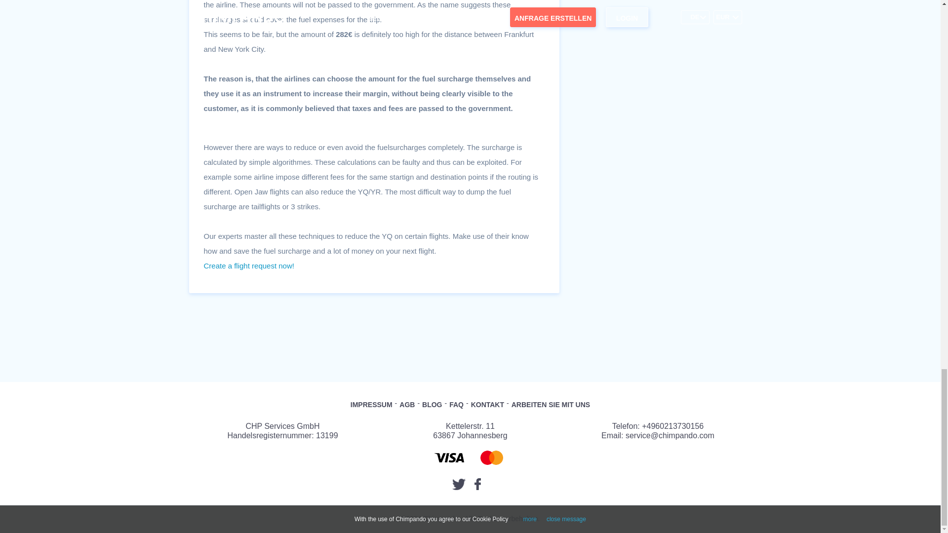 The width and height of the screenshot is (948, 533). Describe the element at coordinates (488, 405) in the screenshot. I see `KONTAKT` at that location.